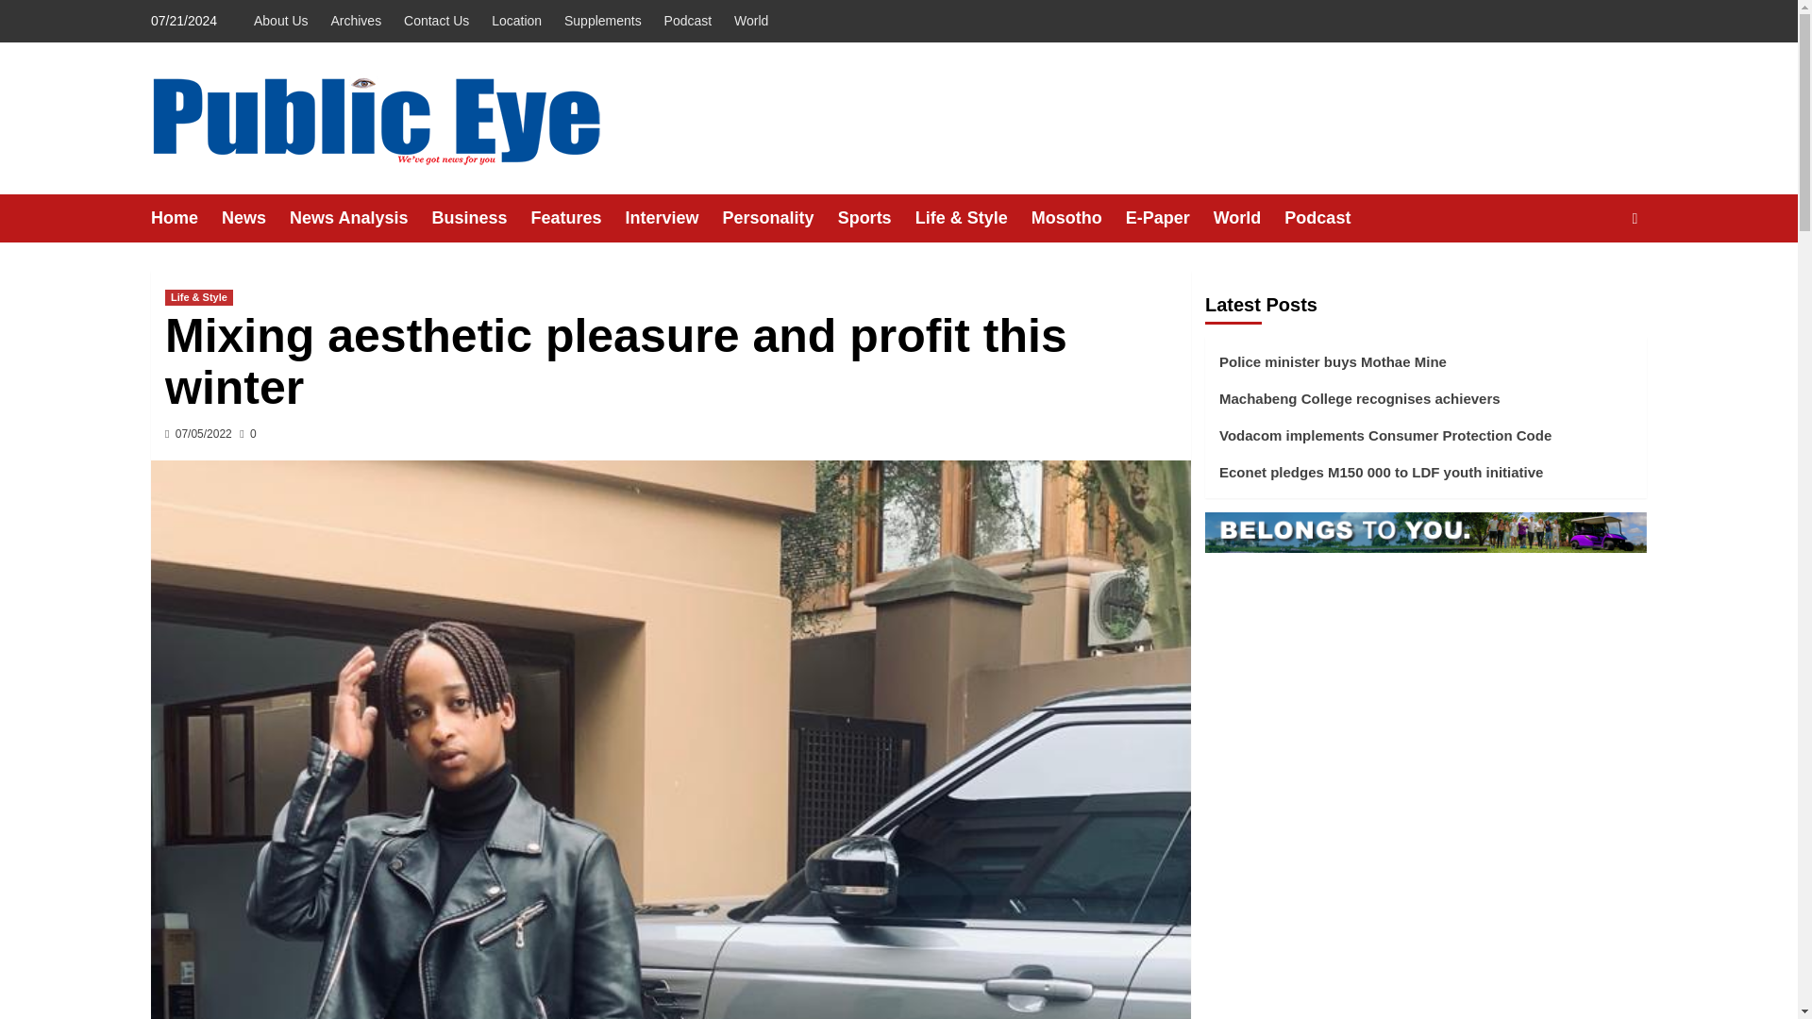  Describe the element at coordinates (876, 219) in the screenshot. I see `Sports` at that location.